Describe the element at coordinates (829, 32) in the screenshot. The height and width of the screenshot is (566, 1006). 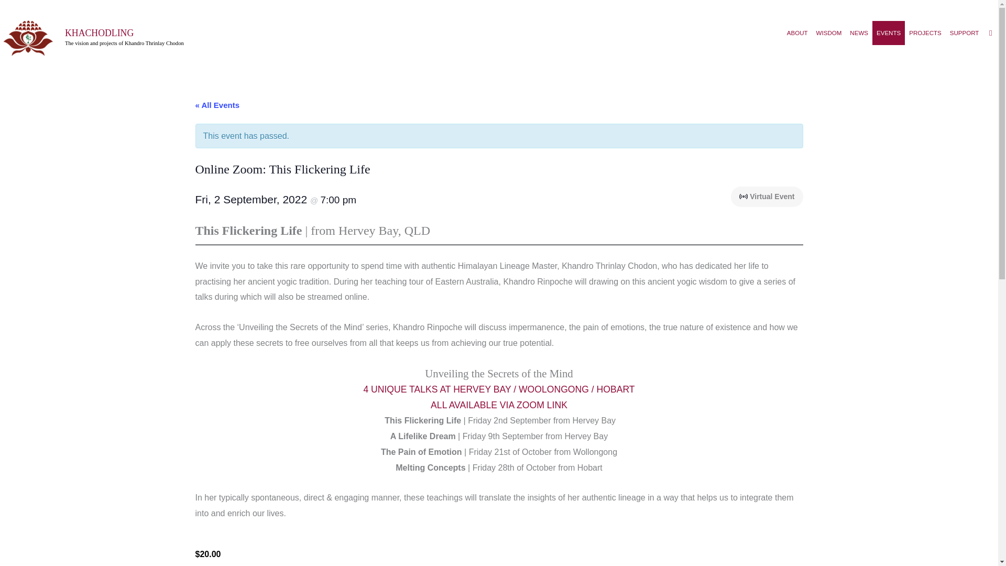
I see `WISDOM` at that location.